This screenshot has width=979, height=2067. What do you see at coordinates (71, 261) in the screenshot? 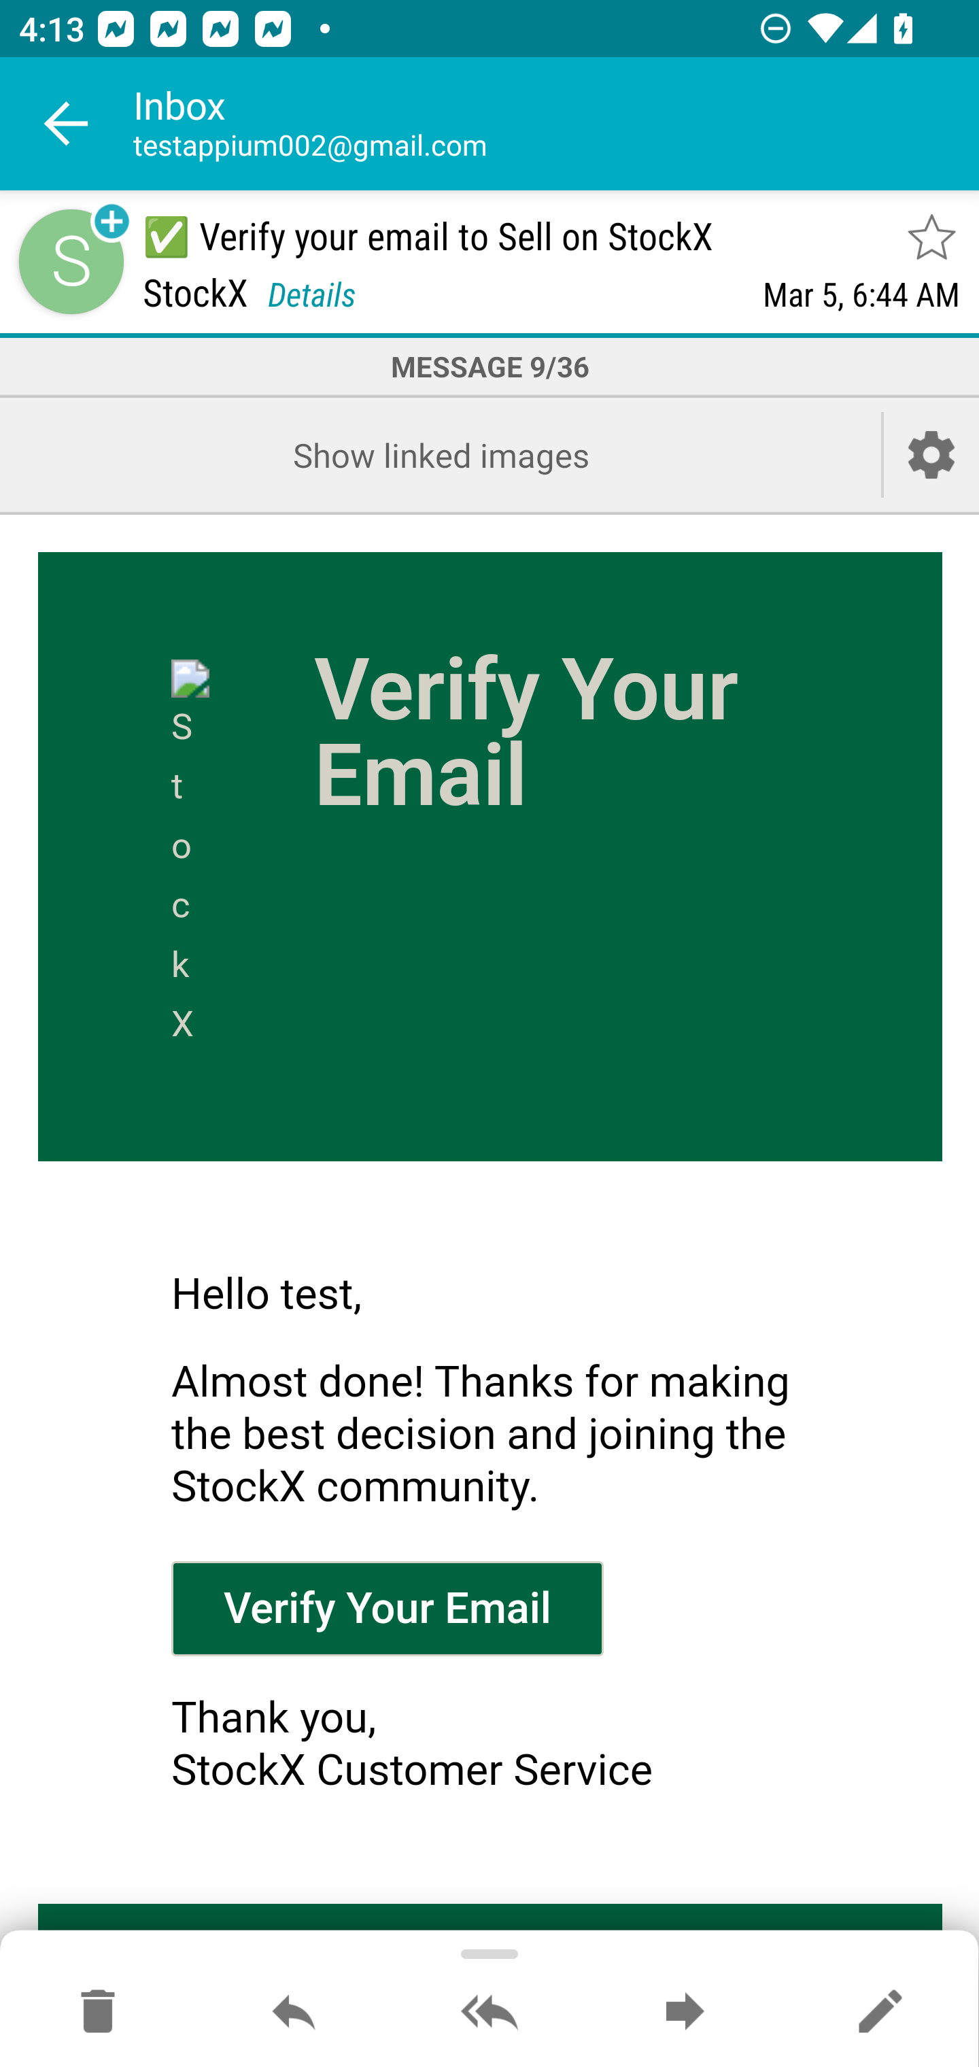
I see `Sender contact button` at bounding box center [71, 261].